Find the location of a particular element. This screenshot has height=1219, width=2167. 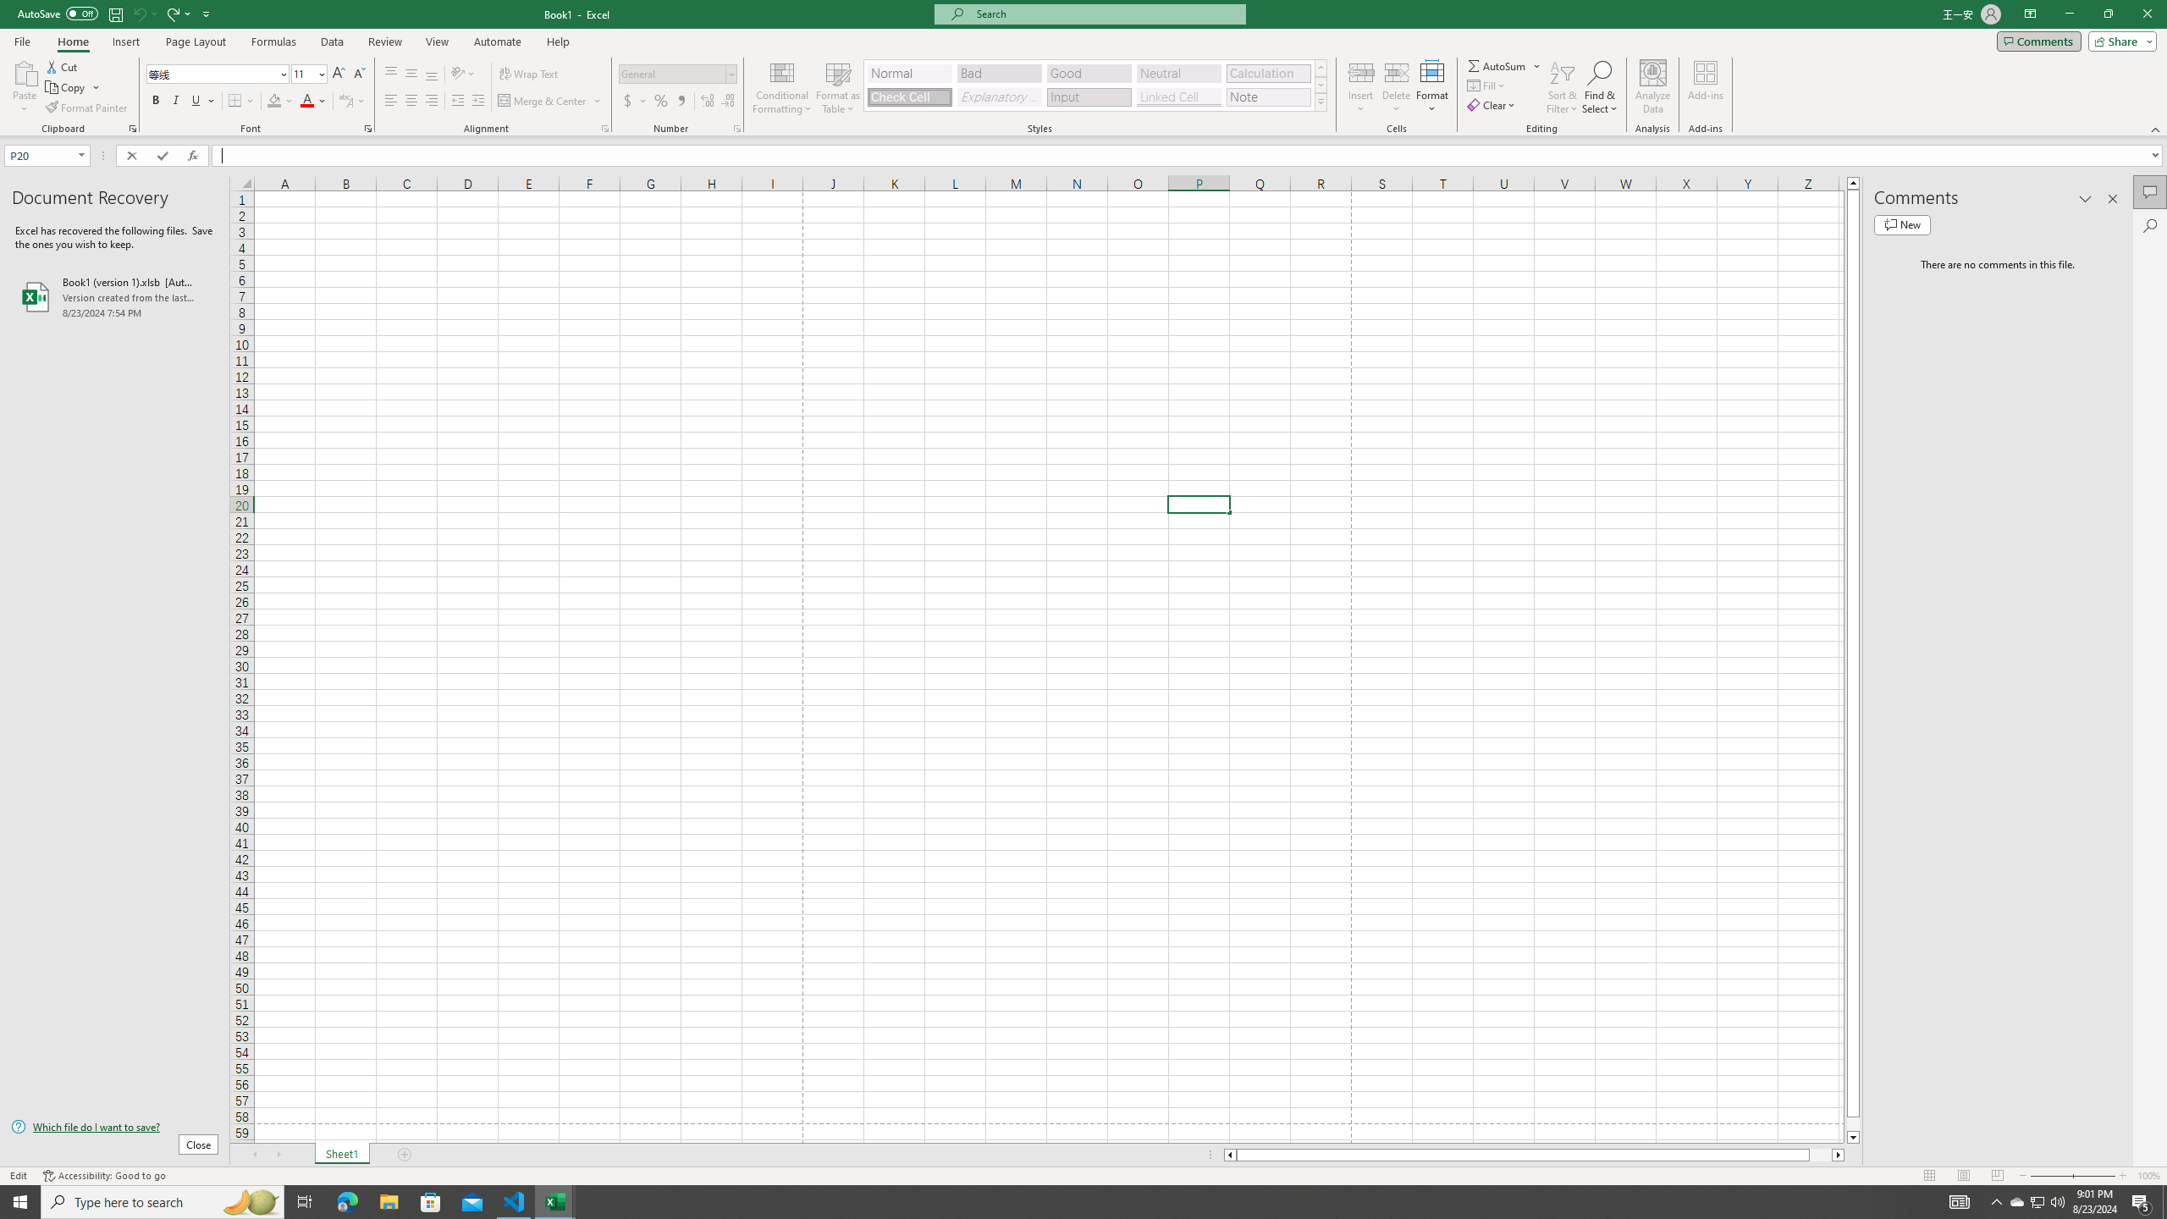

AutoSum is located at coordinates (1505, 66).